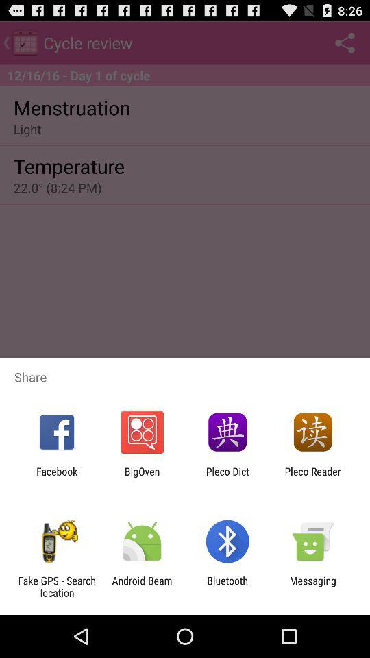 This screenshot has width=370, height=658. What do you see at coordinates (57, 477) in the screenshot?
I see `tap the facebook` at bounding box center [57, 477].